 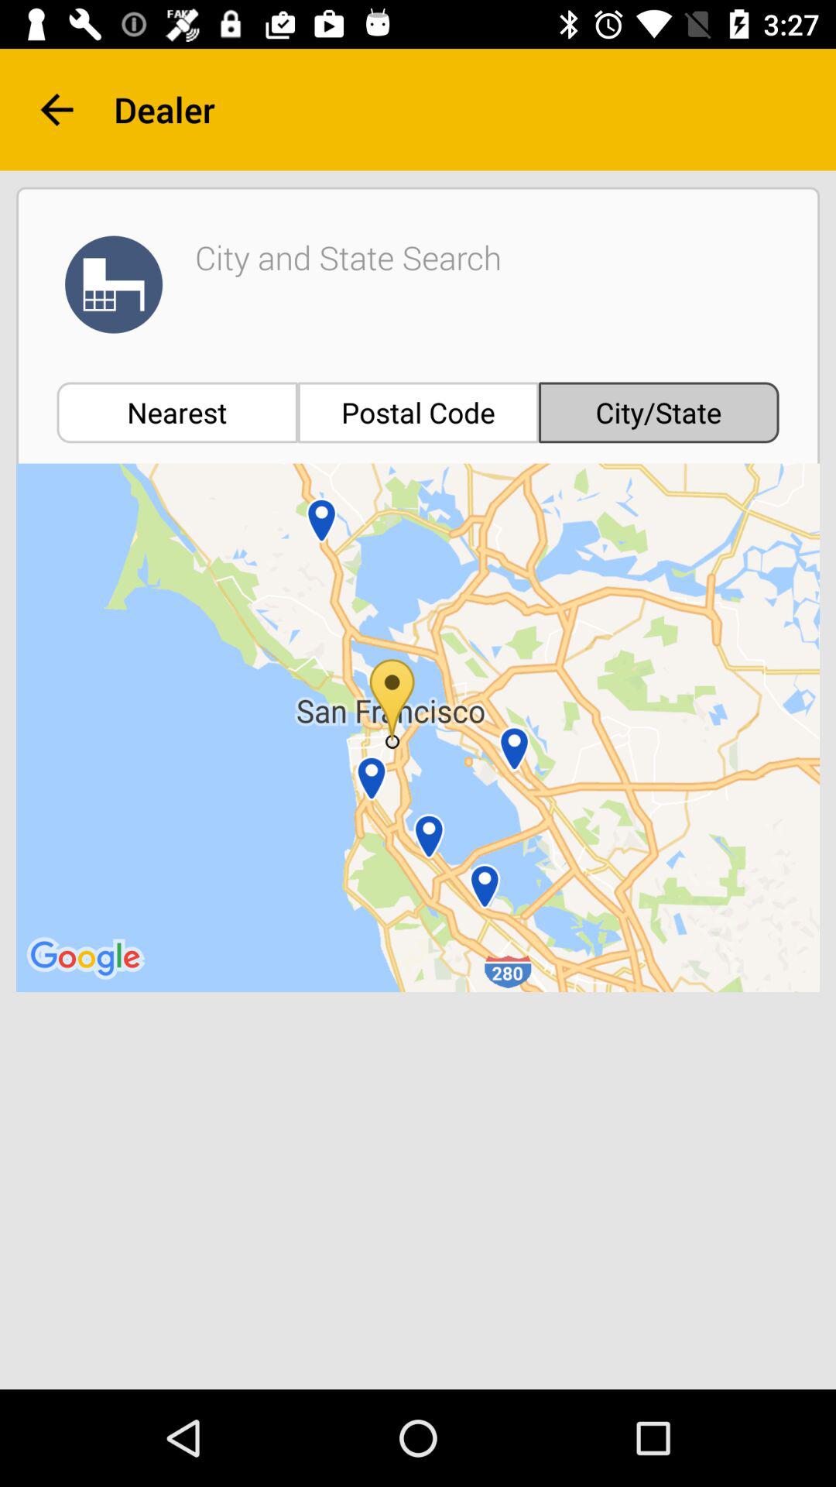 What do you see at coordinates (418, 728) in the screenshot?
I see `choose the item below the nearest` at bounding box center [418, 728].